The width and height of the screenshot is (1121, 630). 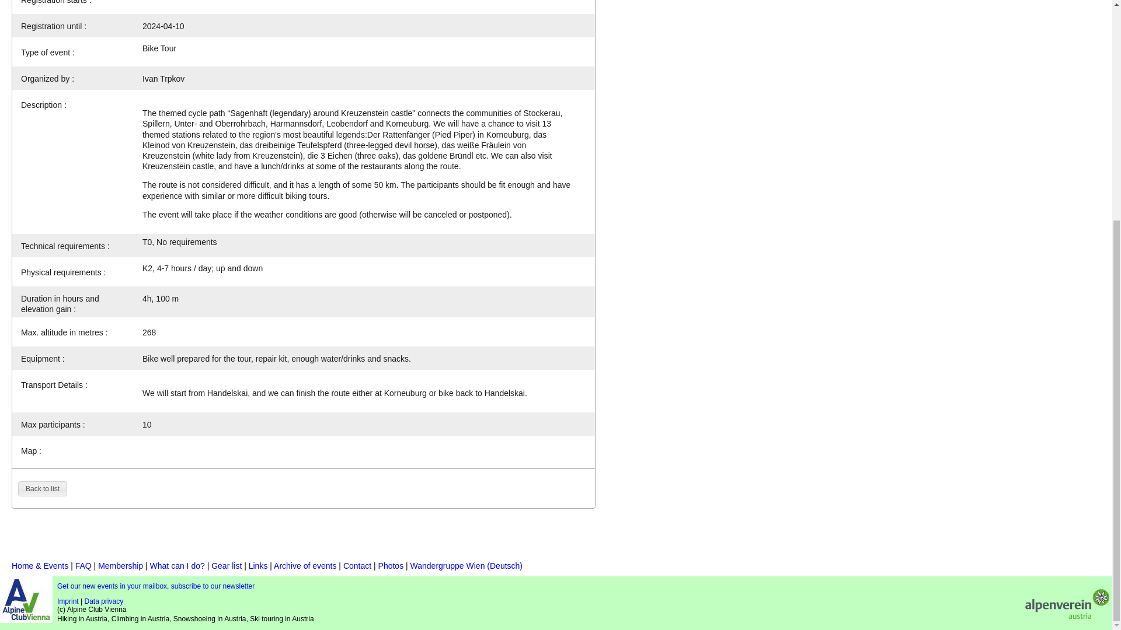 I want to click on Membership, so click(x=120, y=566).